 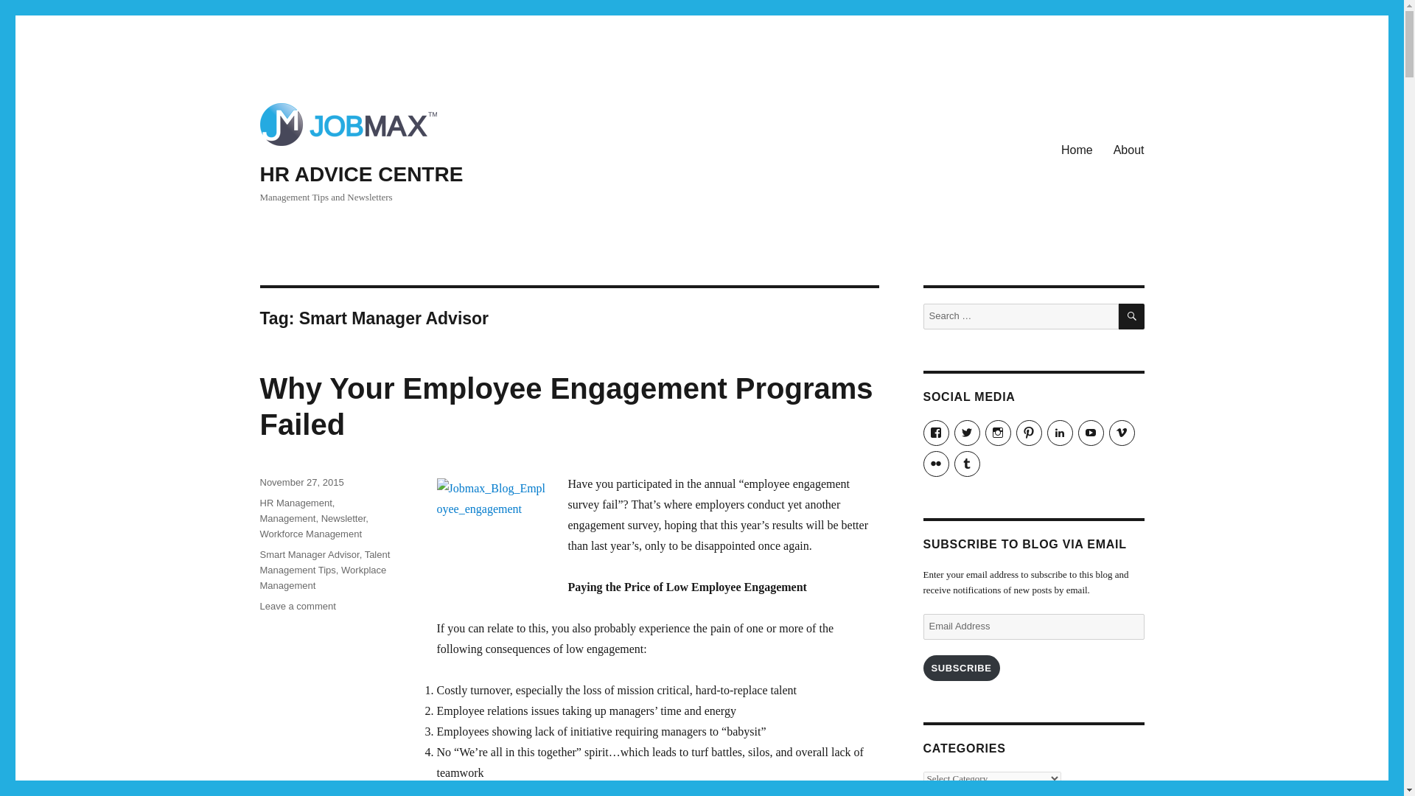 What do you see at coordinates (309, 554) in the screenshot?
I see `Smart Manager Advisor` at bounding box center [309, 554].